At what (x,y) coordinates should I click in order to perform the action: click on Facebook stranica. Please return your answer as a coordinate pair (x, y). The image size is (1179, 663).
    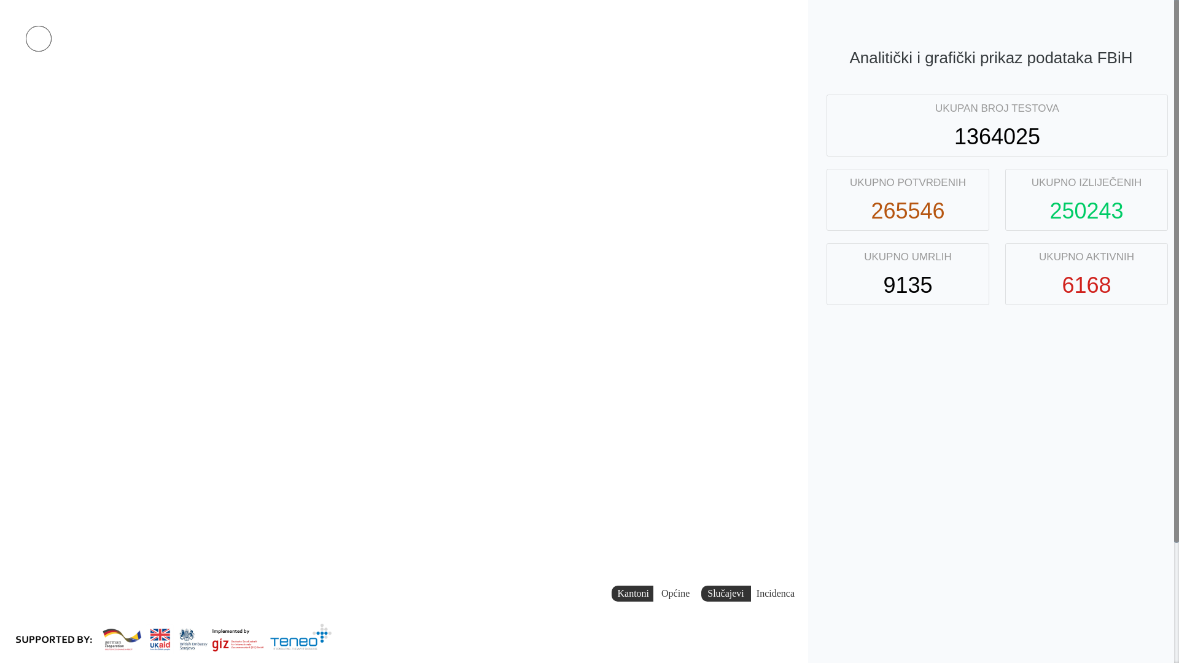
    Looking at the image, I should click on (39, 39).